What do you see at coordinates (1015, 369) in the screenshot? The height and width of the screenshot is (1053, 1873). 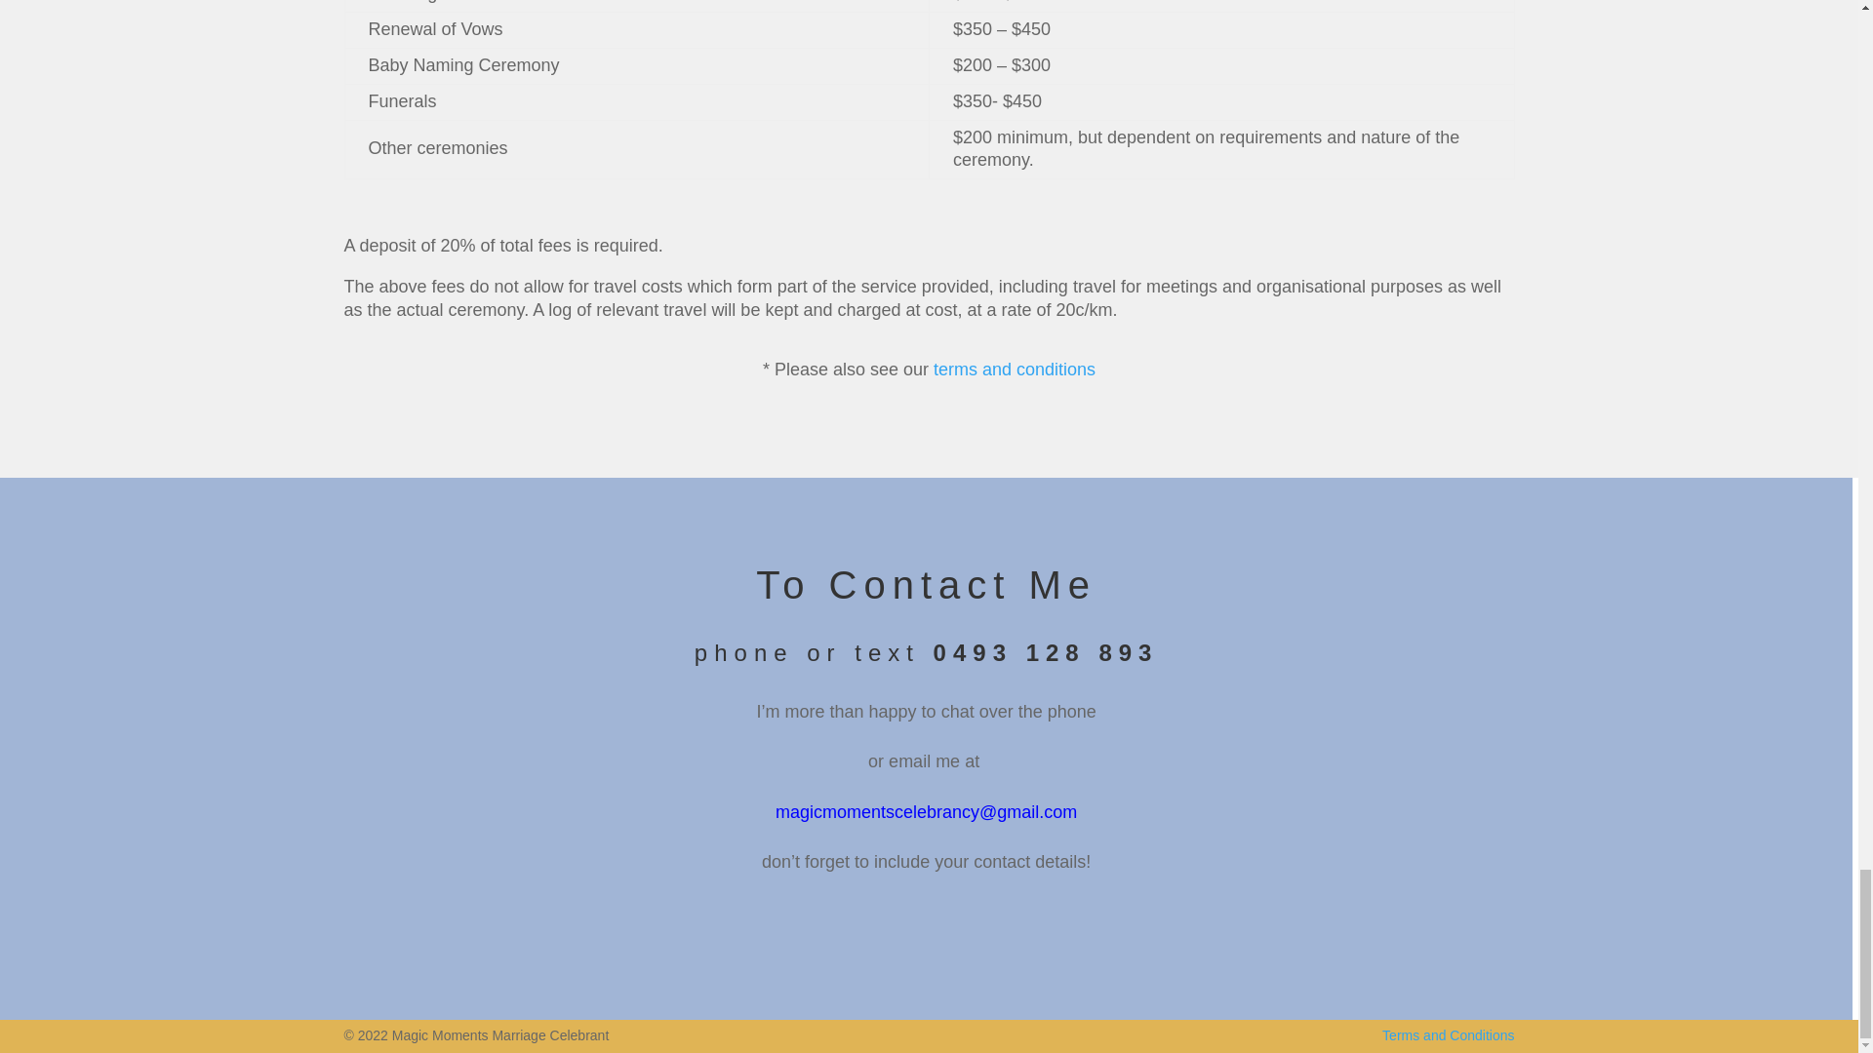 I see `terms and conditions` at bounding box center [1015, 369].